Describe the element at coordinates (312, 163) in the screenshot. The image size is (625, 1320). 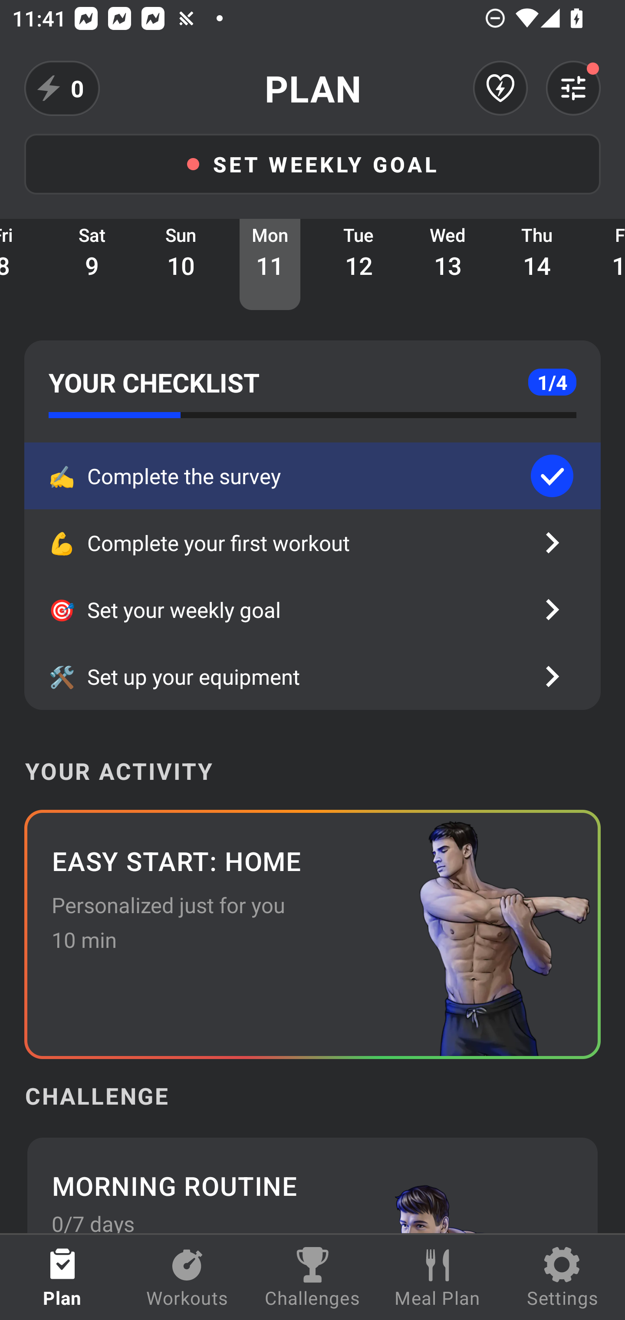
I see `SET WEEKLY GOAL` at that location.